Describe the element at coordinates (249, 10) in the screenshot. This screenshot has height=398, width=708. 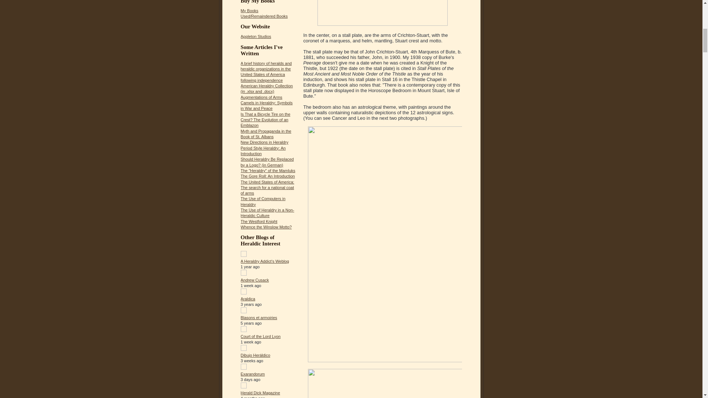
I see `My Books` at that location.